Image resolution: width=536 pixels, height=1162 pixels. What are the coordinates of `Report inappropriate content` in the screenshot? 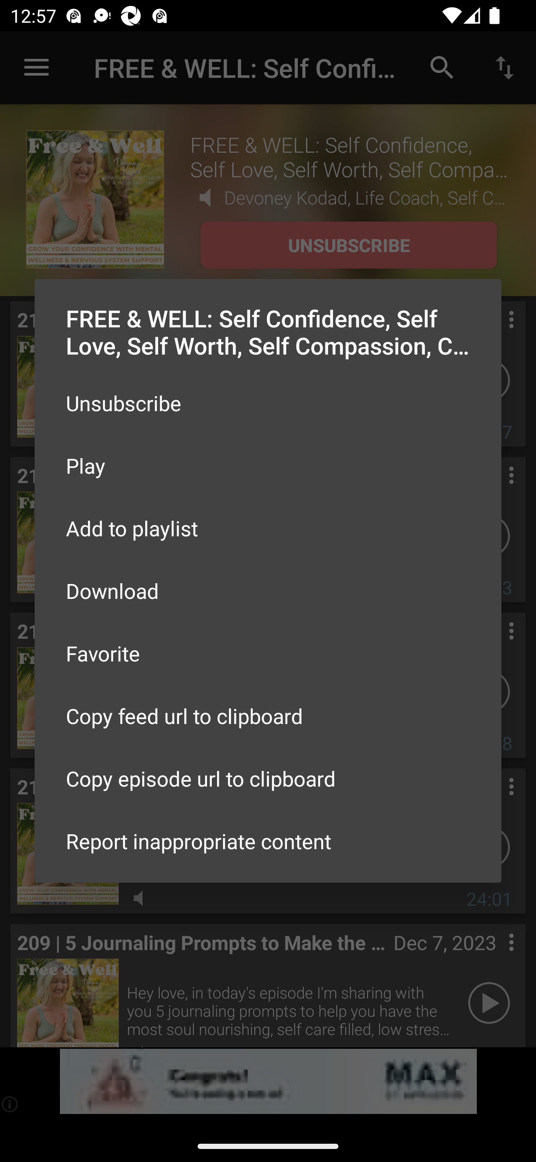 It's located at (268, 841).